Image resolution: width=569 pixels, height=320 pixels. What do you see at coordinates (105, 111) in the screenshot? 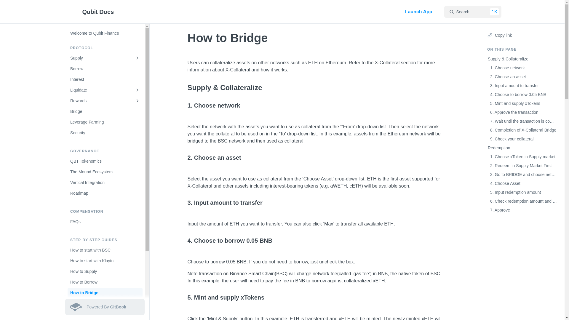
I see `Bridge` at bounding box center [105, 111].